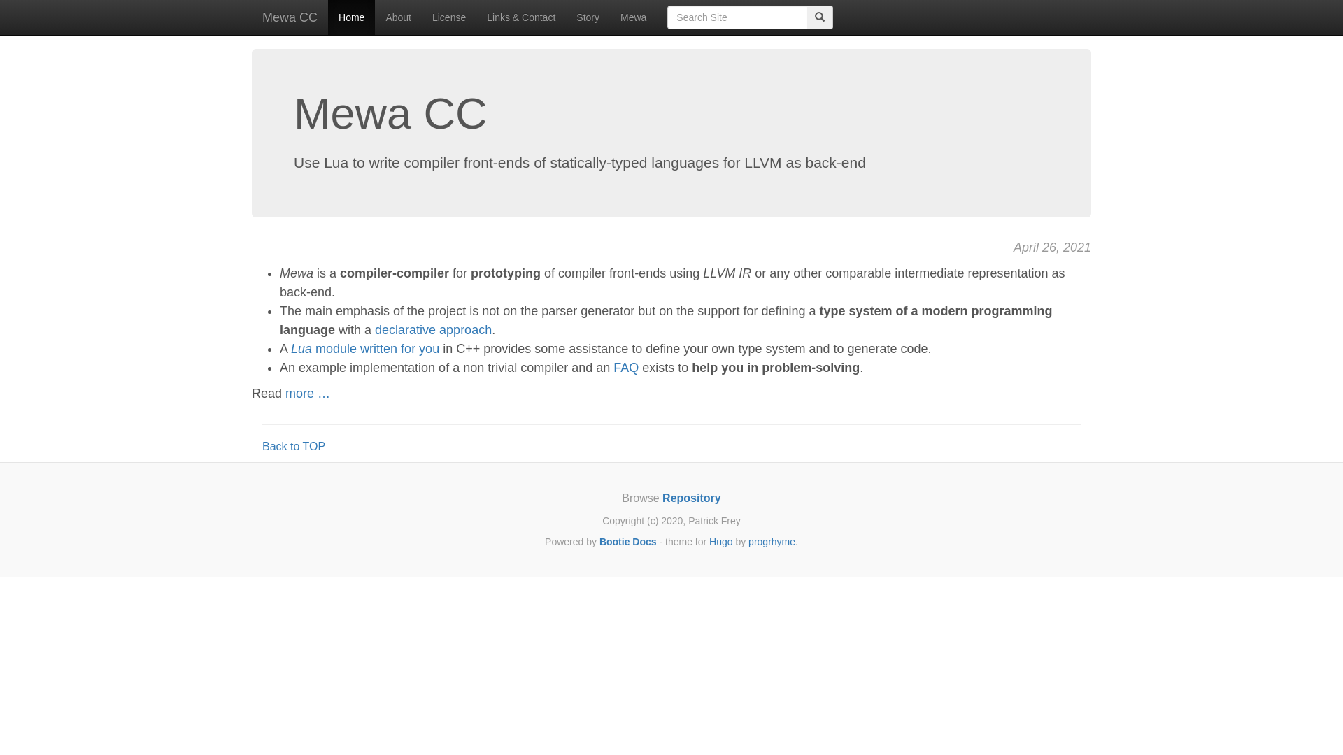  What do you see at coordinates (628, 542) in the screenshot?
I see `Bootie Docs` at bounding box center [628, 542].